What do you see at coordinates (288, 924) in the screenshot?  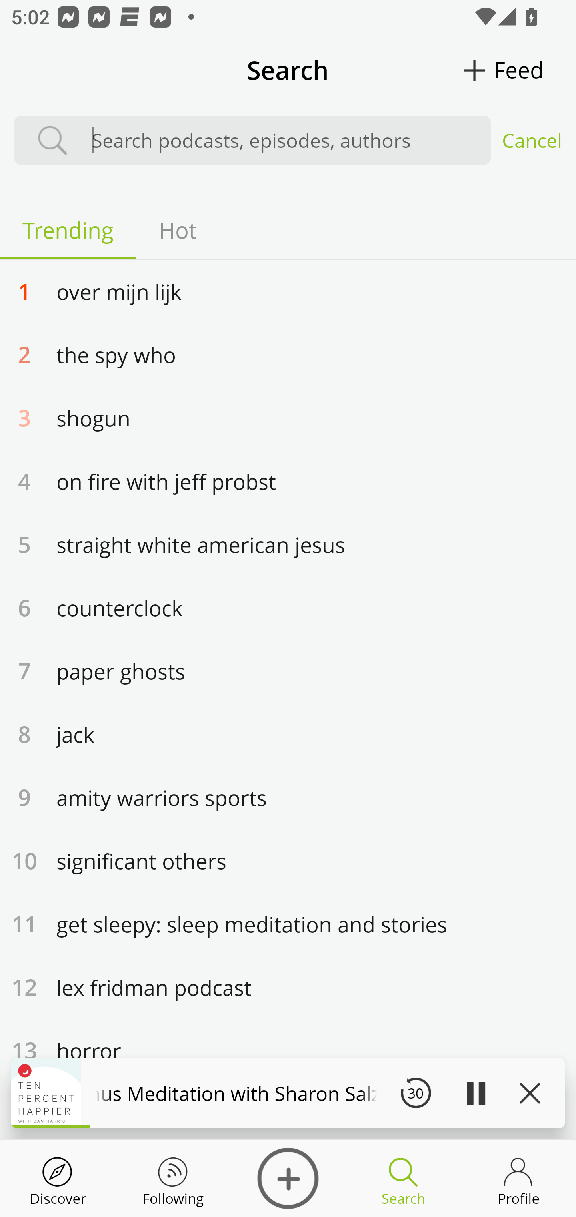 I see `11 get sleepy: sleep meditation and stories` at bounding box center [288, 924].